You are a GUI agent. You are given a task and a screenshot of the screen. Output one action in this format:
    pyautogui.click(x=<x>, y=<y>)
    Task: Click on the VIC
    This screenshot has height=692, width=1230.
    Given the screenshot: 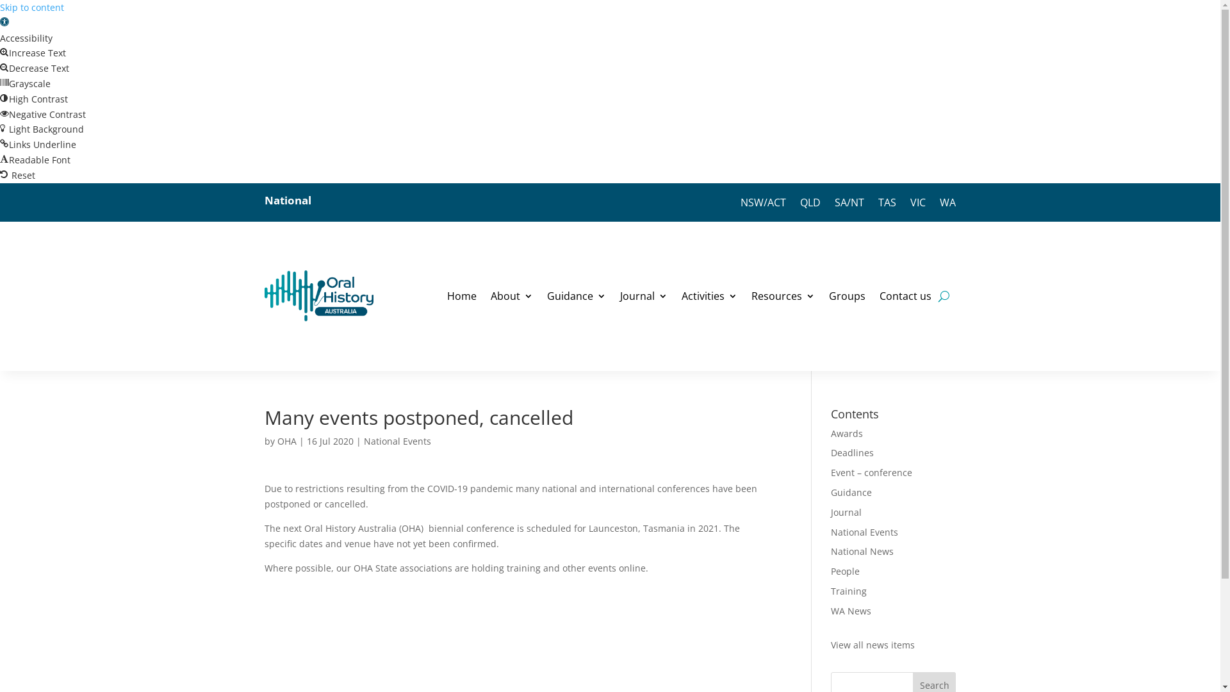 What is the action you would take?
    pyautogui.click(x=918, y=205)
    